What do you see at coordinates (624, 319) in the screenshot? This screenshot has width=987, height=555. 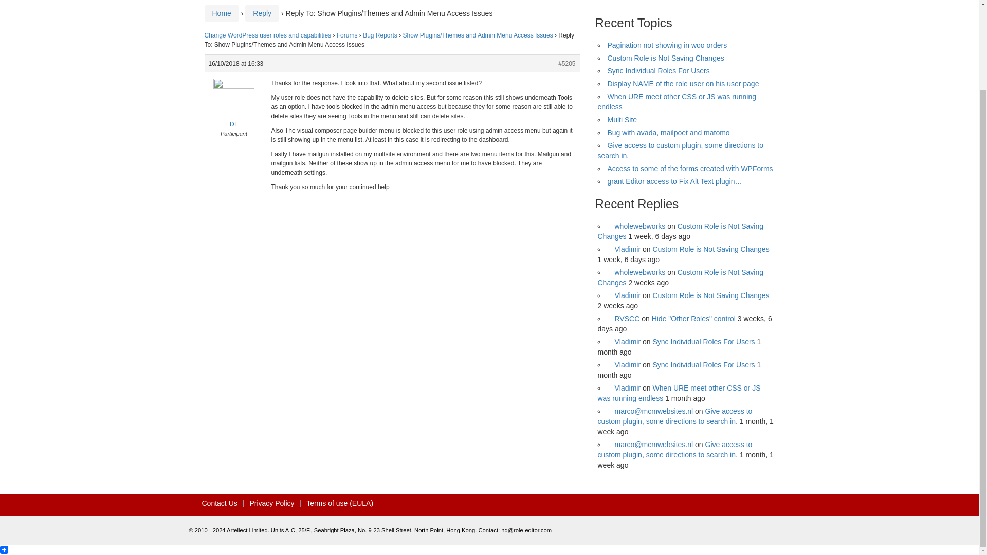 I see `RVSCC` at bounding box center [624, 319].